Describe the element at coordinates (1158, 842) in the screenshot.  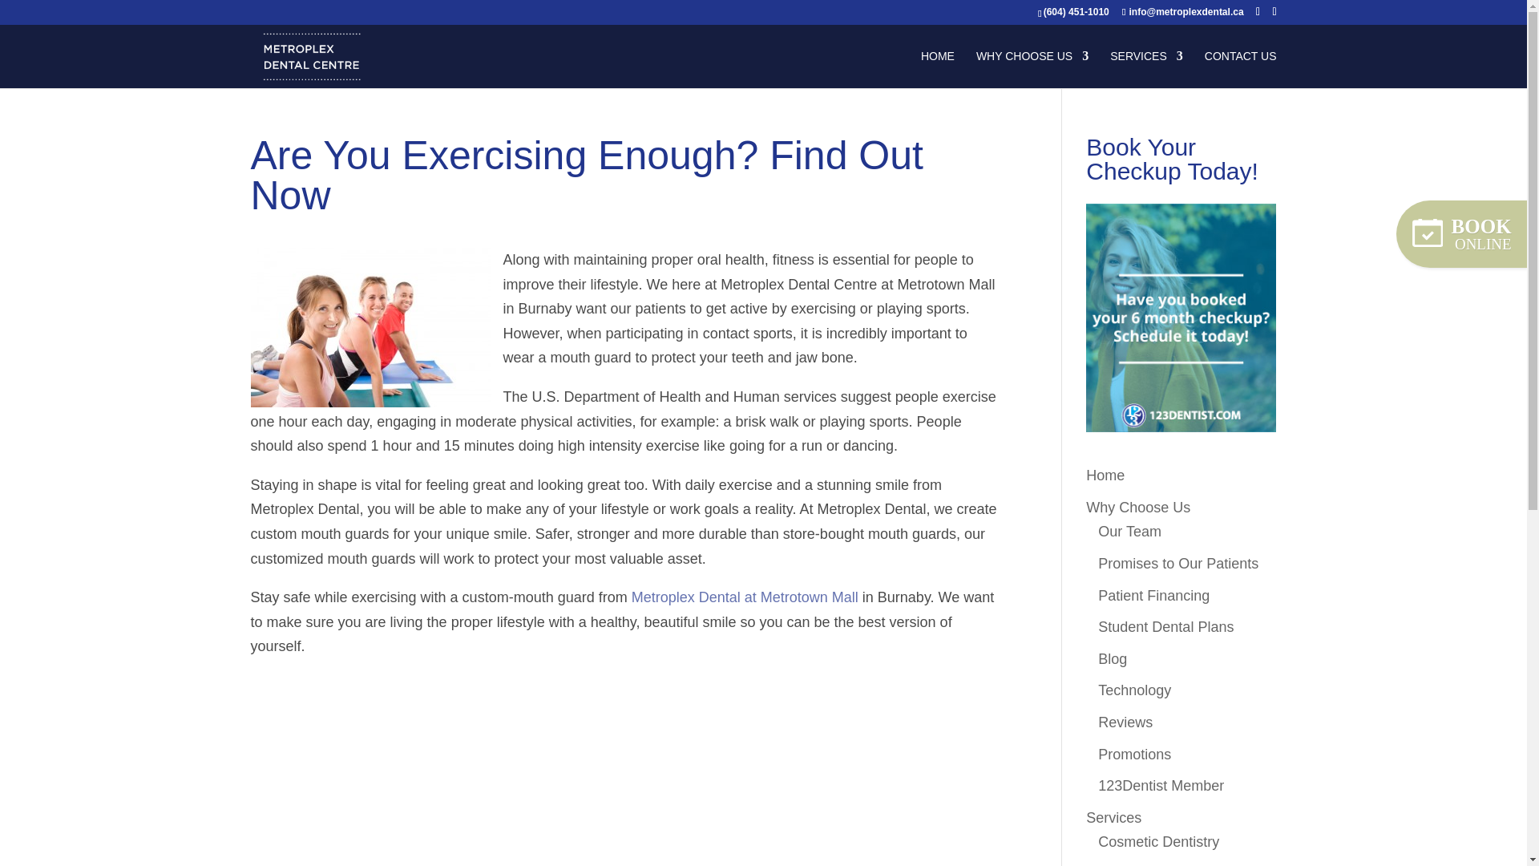
I see `Cosmetic Dentistry` at that location.